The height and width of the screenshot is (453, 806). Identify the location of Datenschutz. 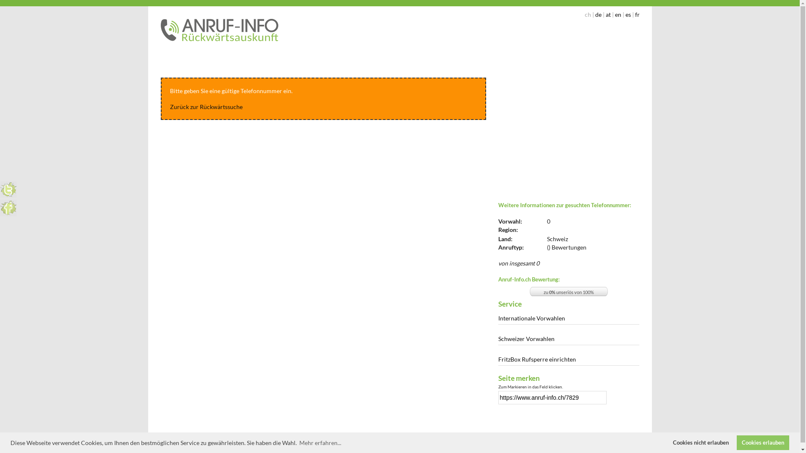
(434, 437).